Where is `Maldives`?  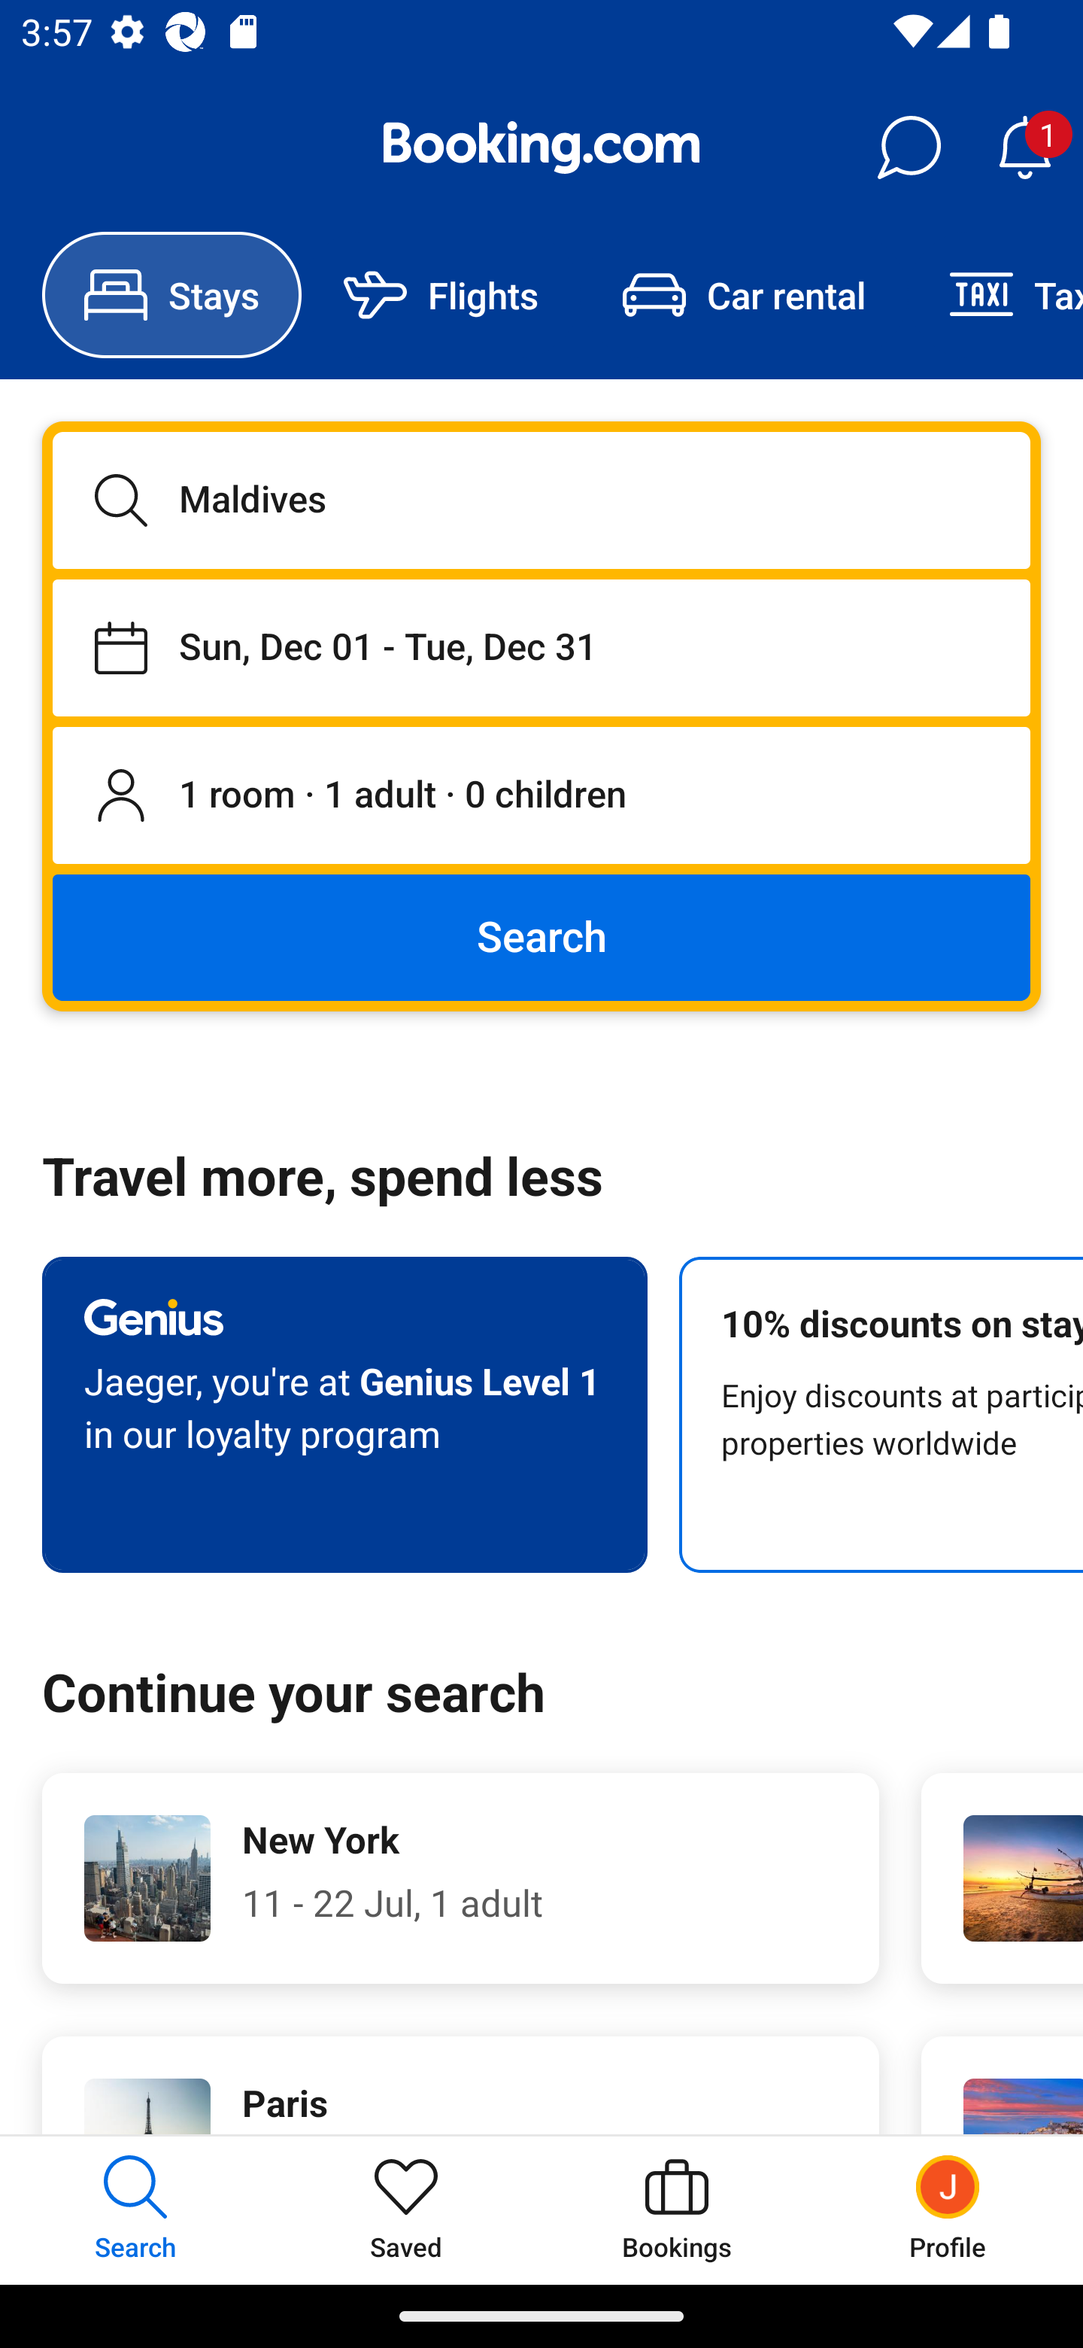 Maldives is located at coordinates (541, 500).